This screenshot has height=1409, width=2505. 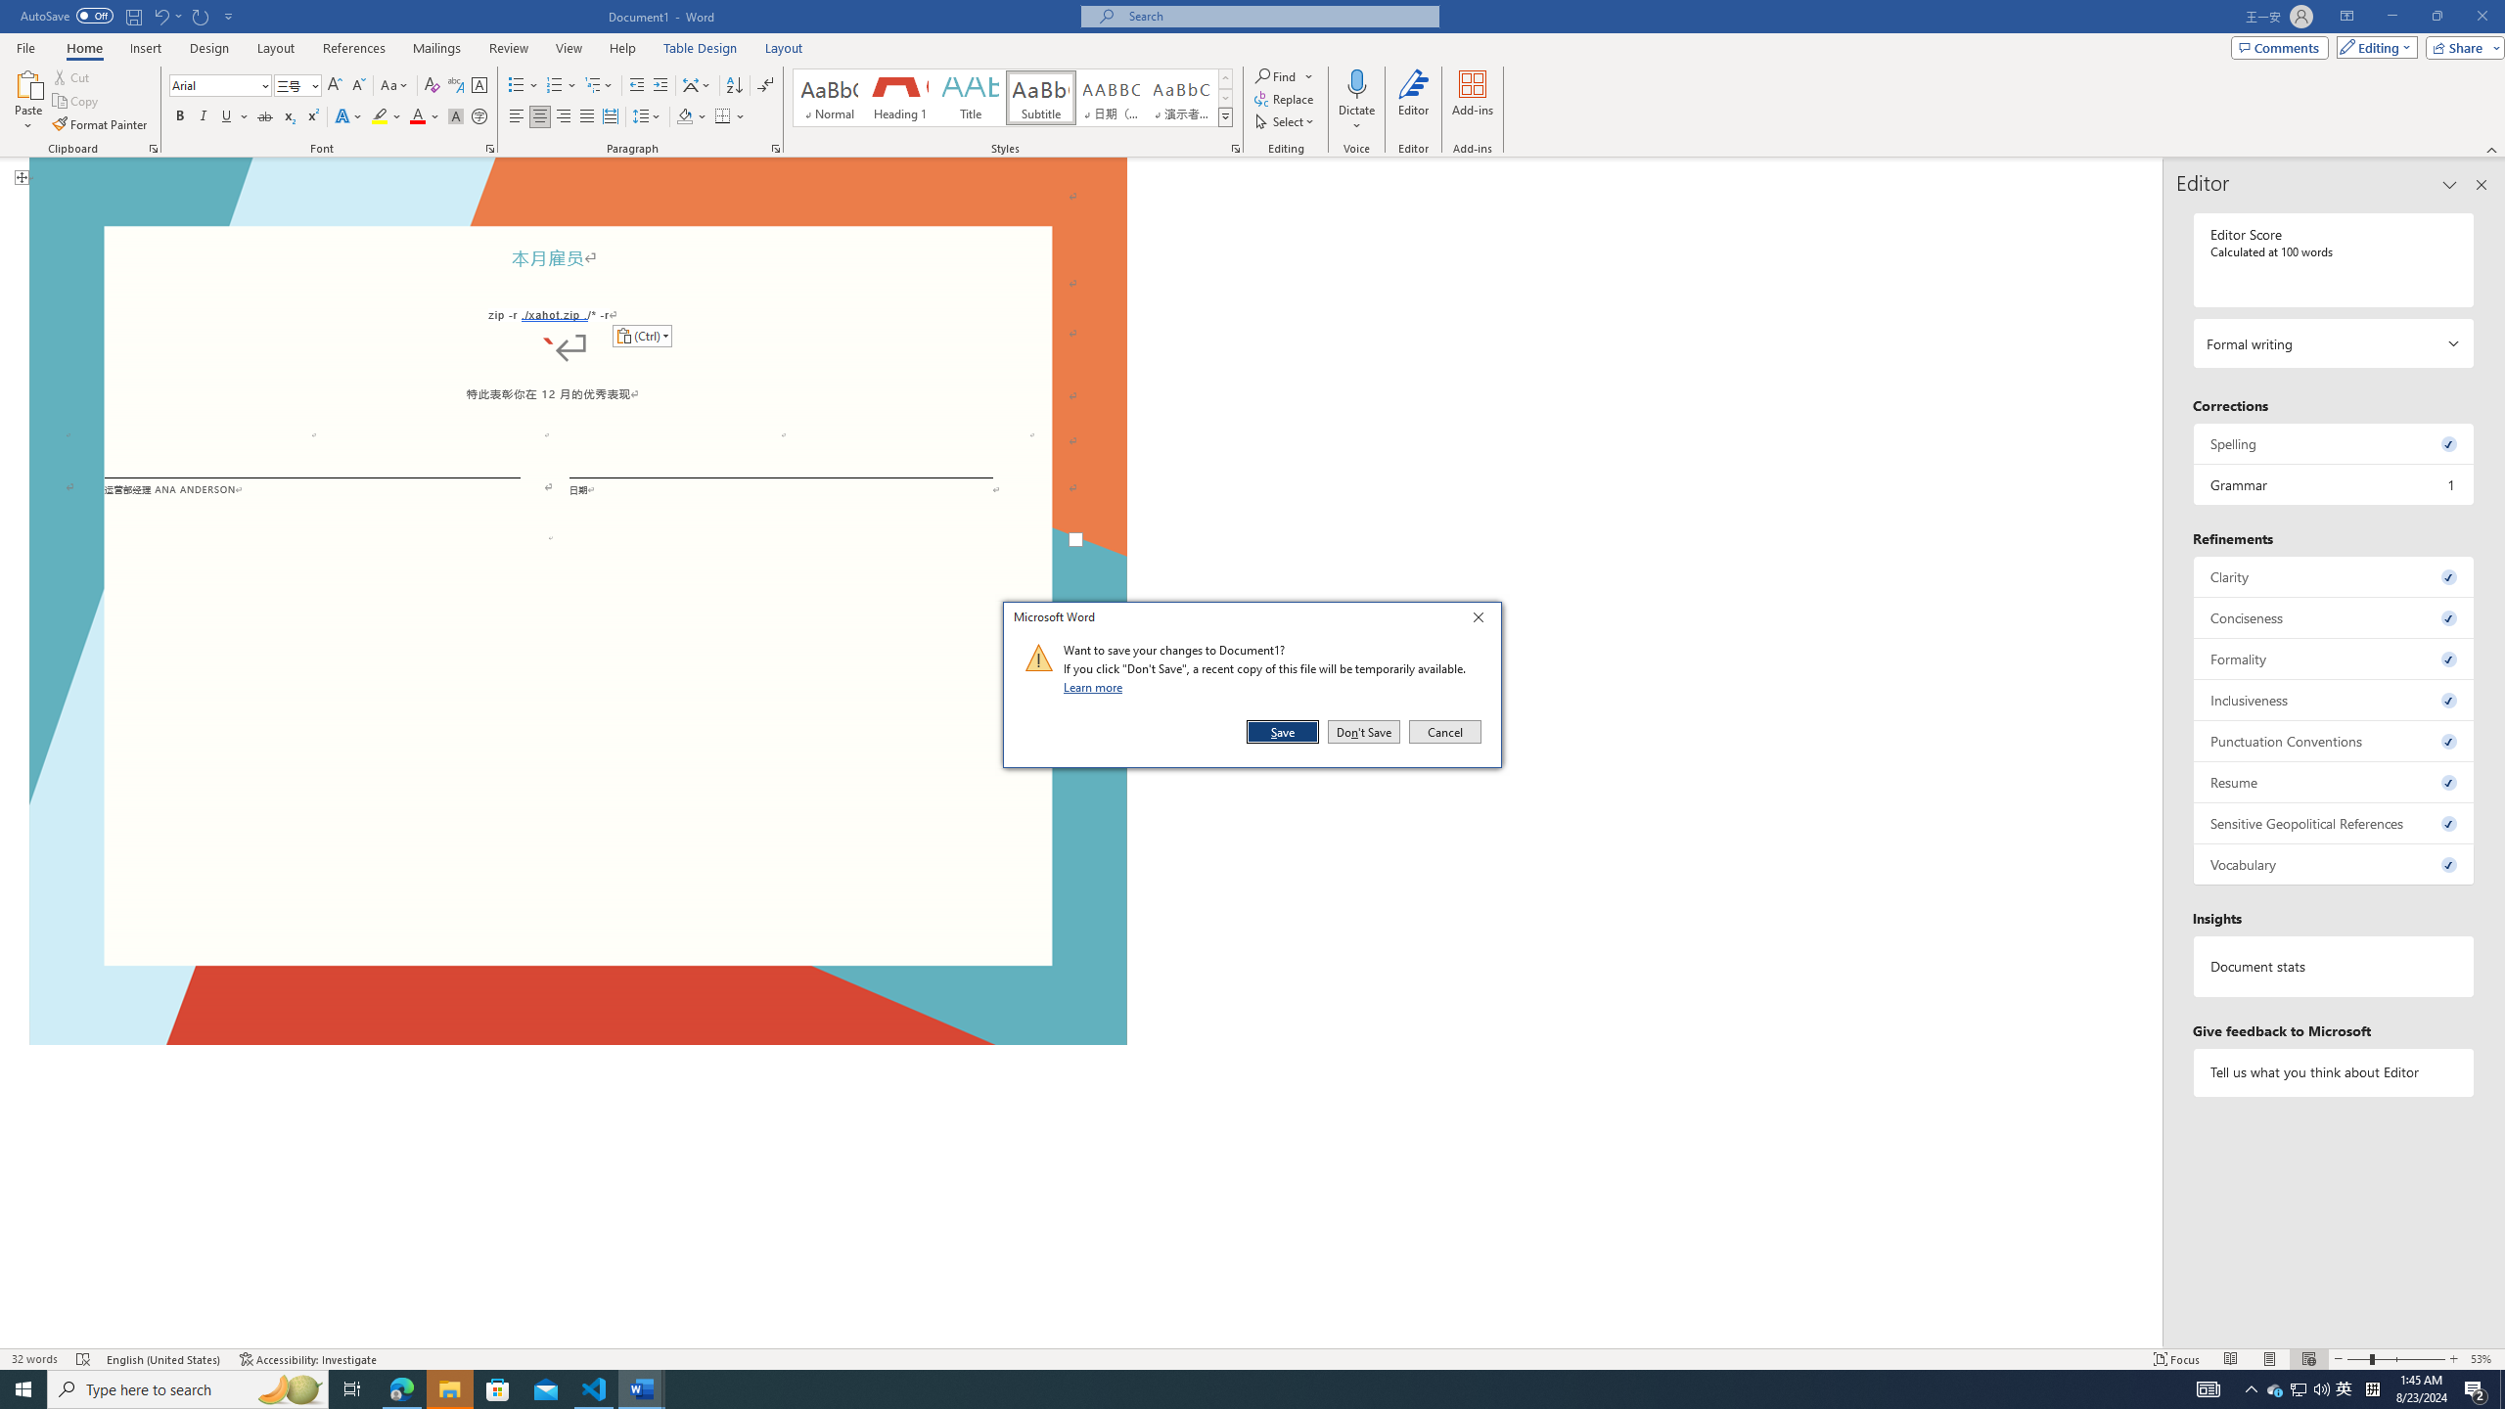 I want to click on Font Size, so click(x=297, y=86).